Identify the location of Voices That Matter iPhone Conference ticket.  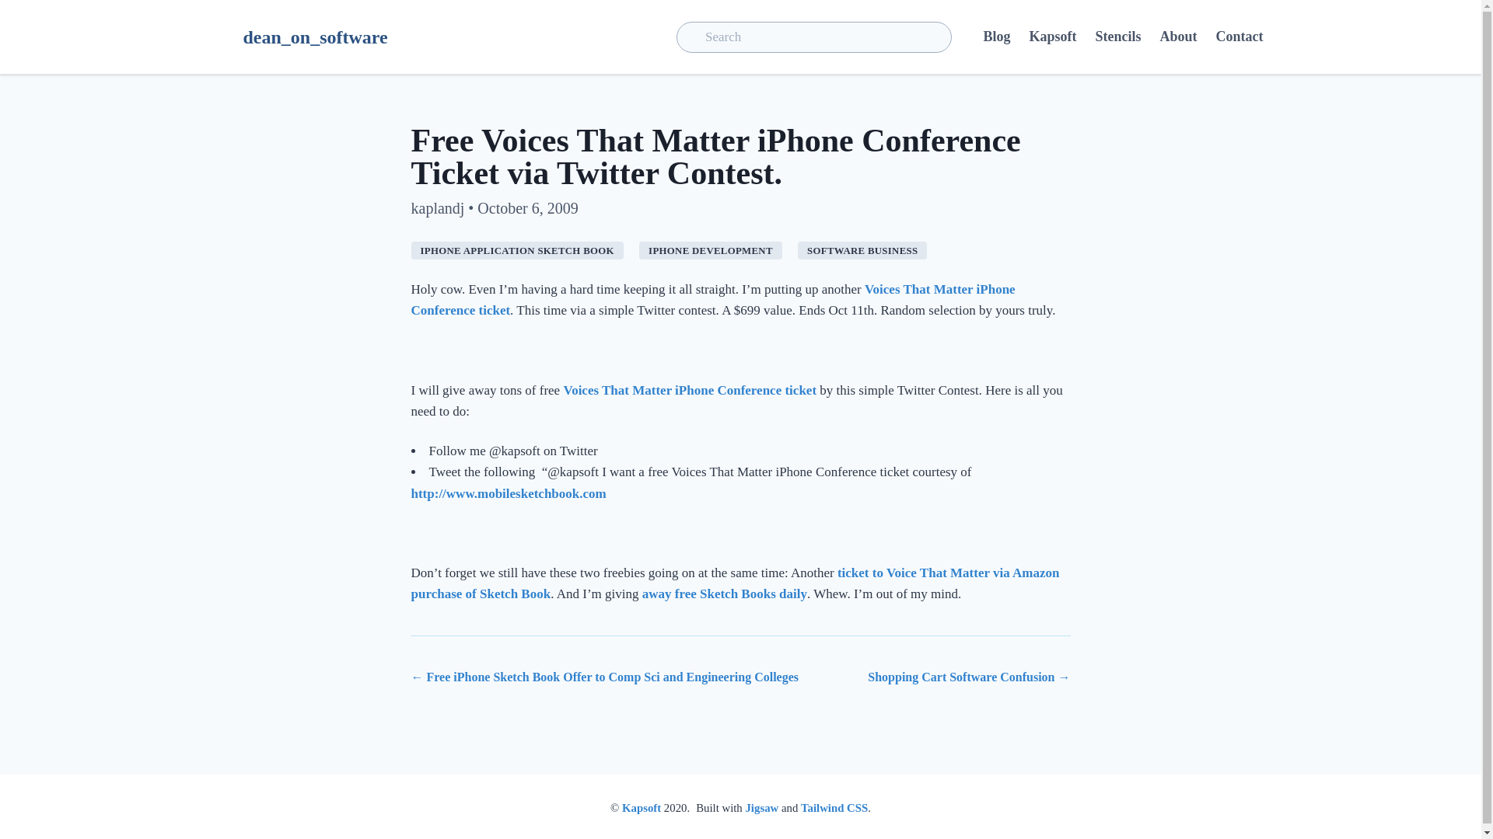
(689, 390).